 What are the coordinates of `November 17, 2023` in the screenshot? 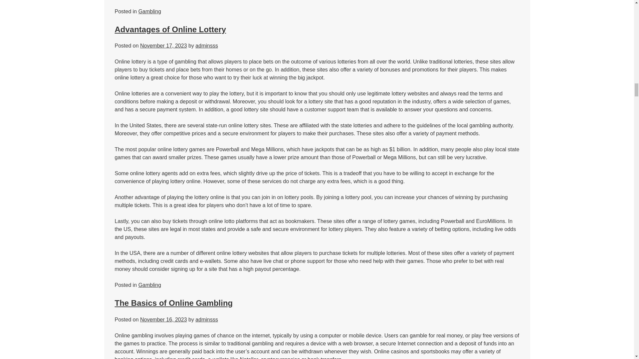 It's located at (163, 45).